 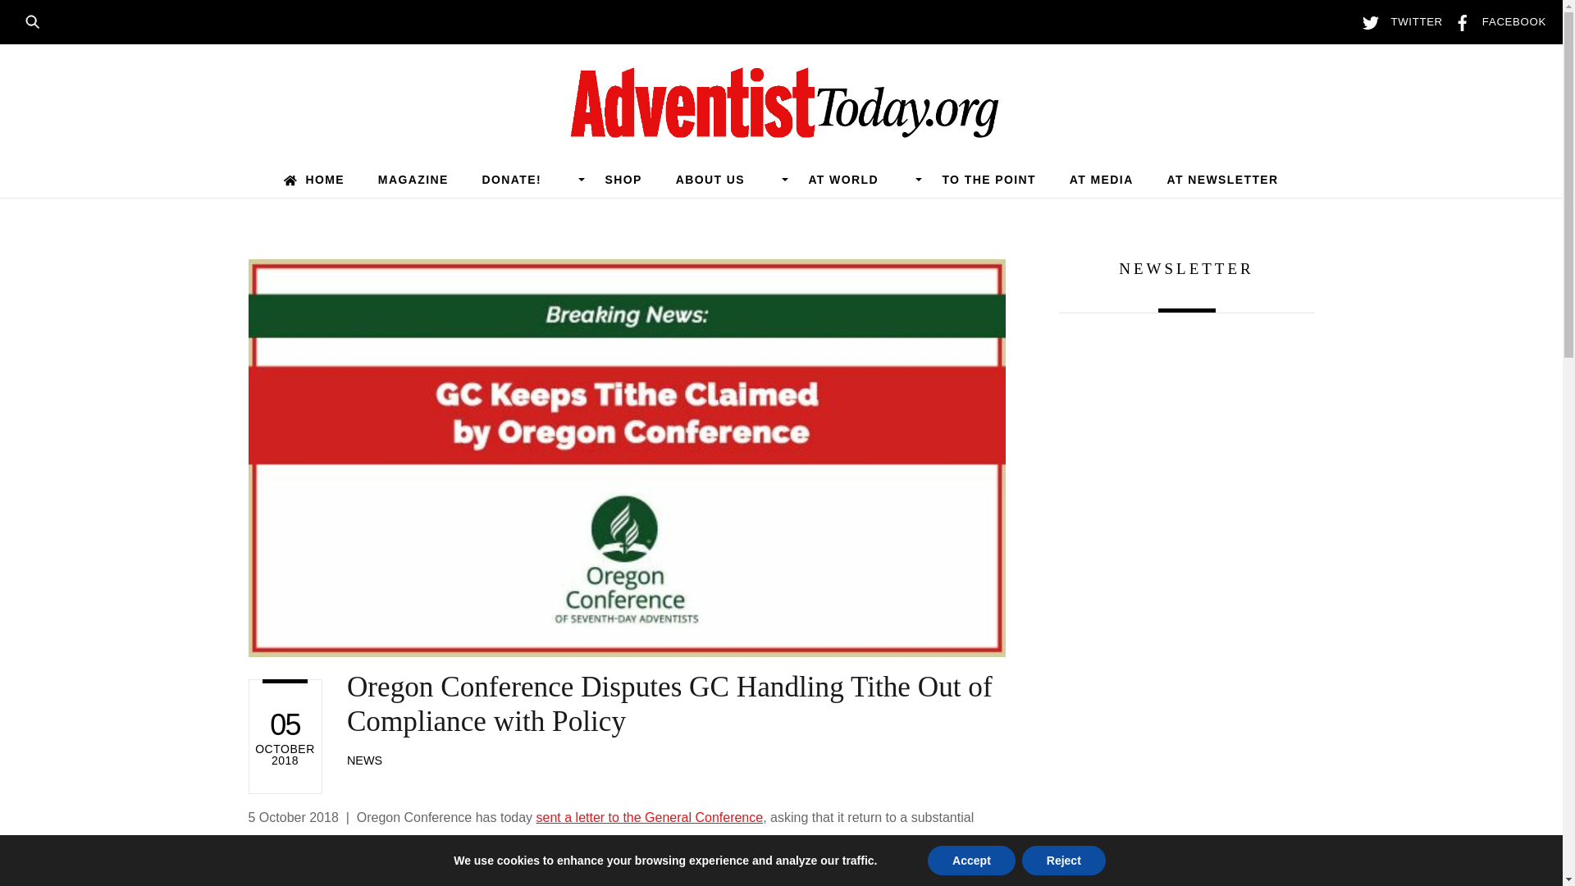 What do you see at coordinates (1398, 21) in the screenshot?
I see `TWITTER` at bounding box center [1398, 21].